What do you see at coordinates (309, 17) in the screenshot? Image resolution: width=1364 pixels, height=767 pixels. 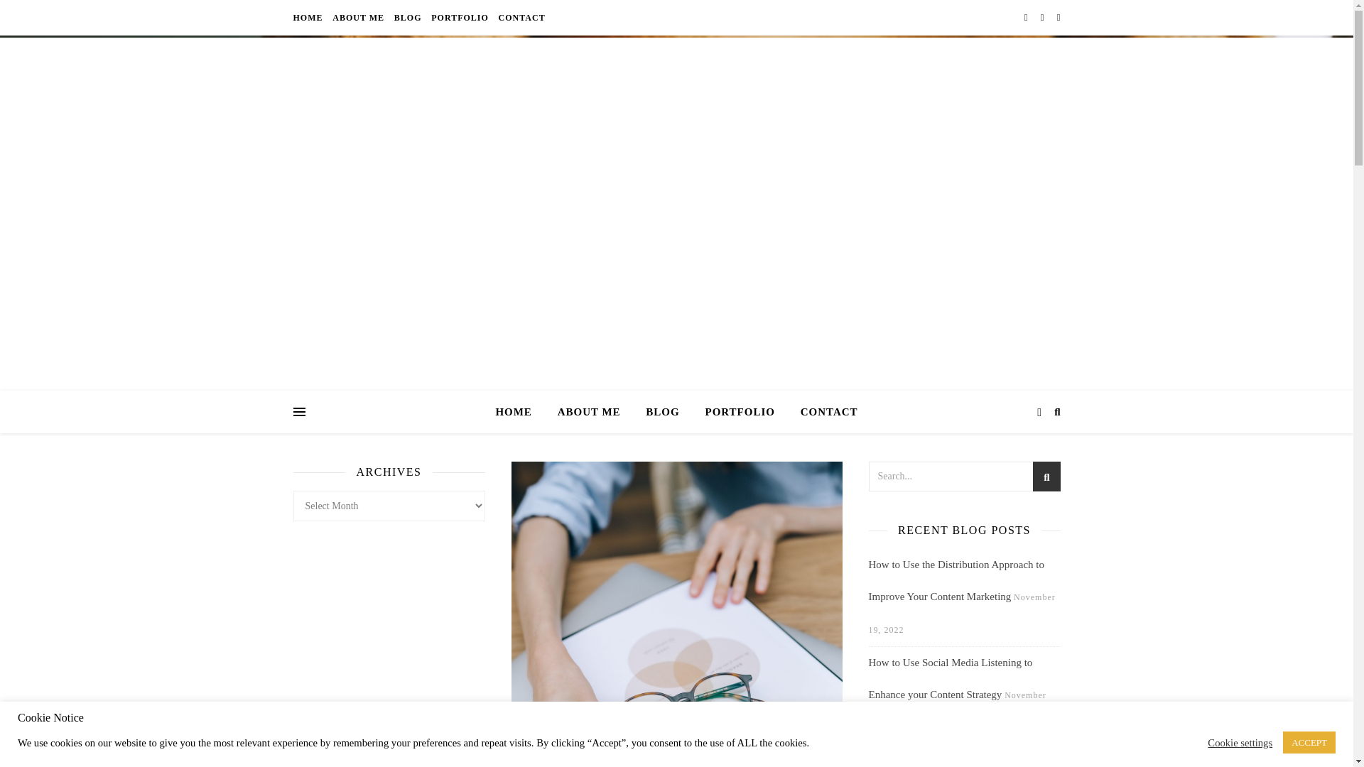 I see `HOME` at bounding box center [309, 17].